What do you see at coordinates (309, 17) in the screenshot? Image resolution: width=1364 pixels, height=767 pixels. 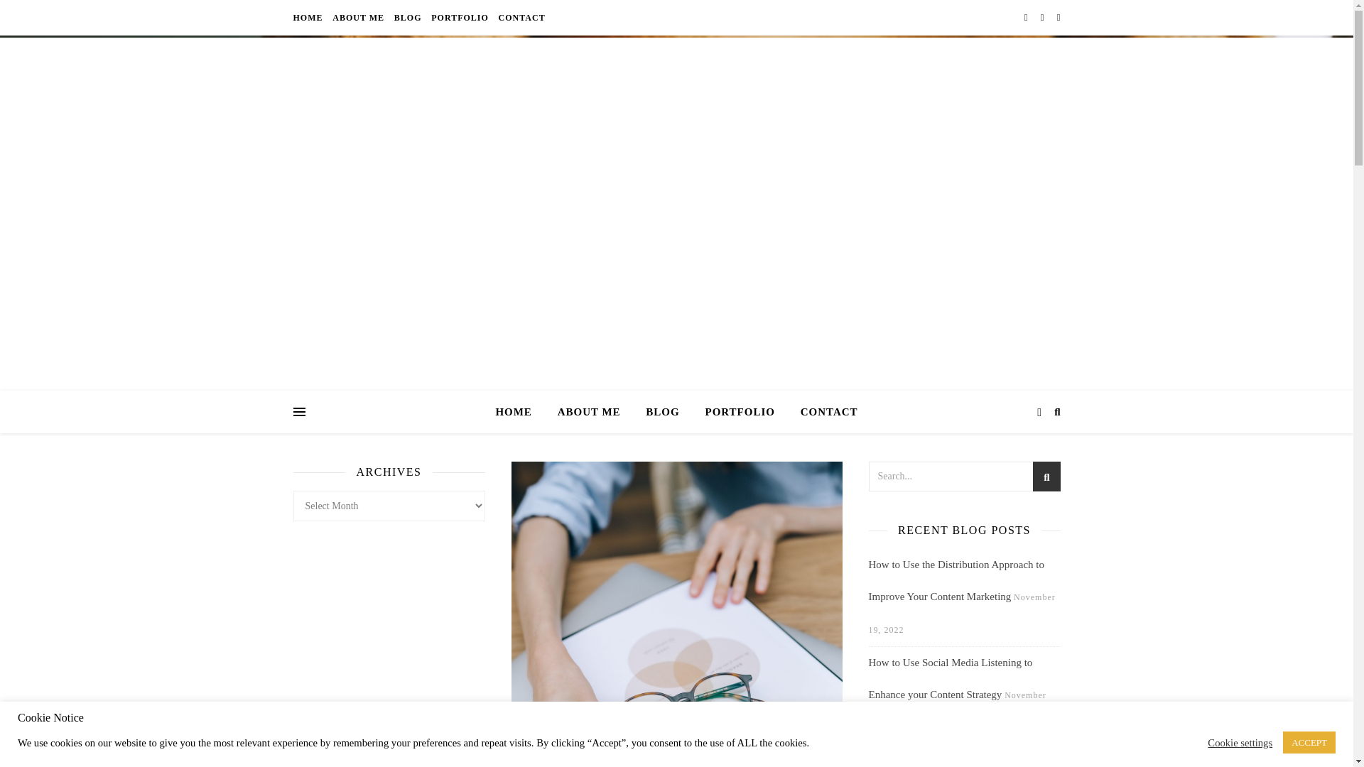 I see `HOME` at bounding box center [309, 17].